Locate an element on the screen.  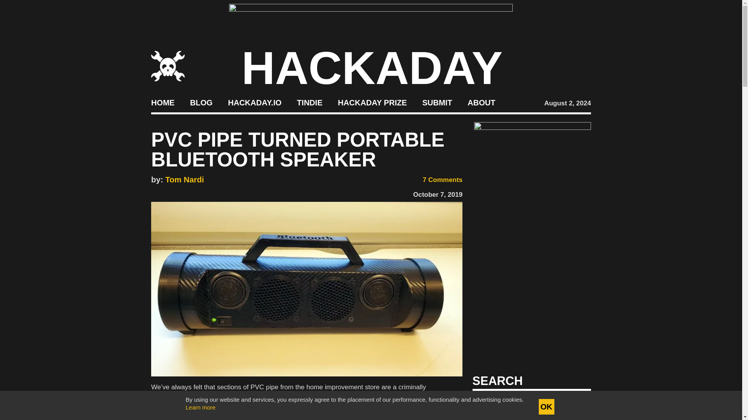
TINDIE is located at coordinates (309, 103).